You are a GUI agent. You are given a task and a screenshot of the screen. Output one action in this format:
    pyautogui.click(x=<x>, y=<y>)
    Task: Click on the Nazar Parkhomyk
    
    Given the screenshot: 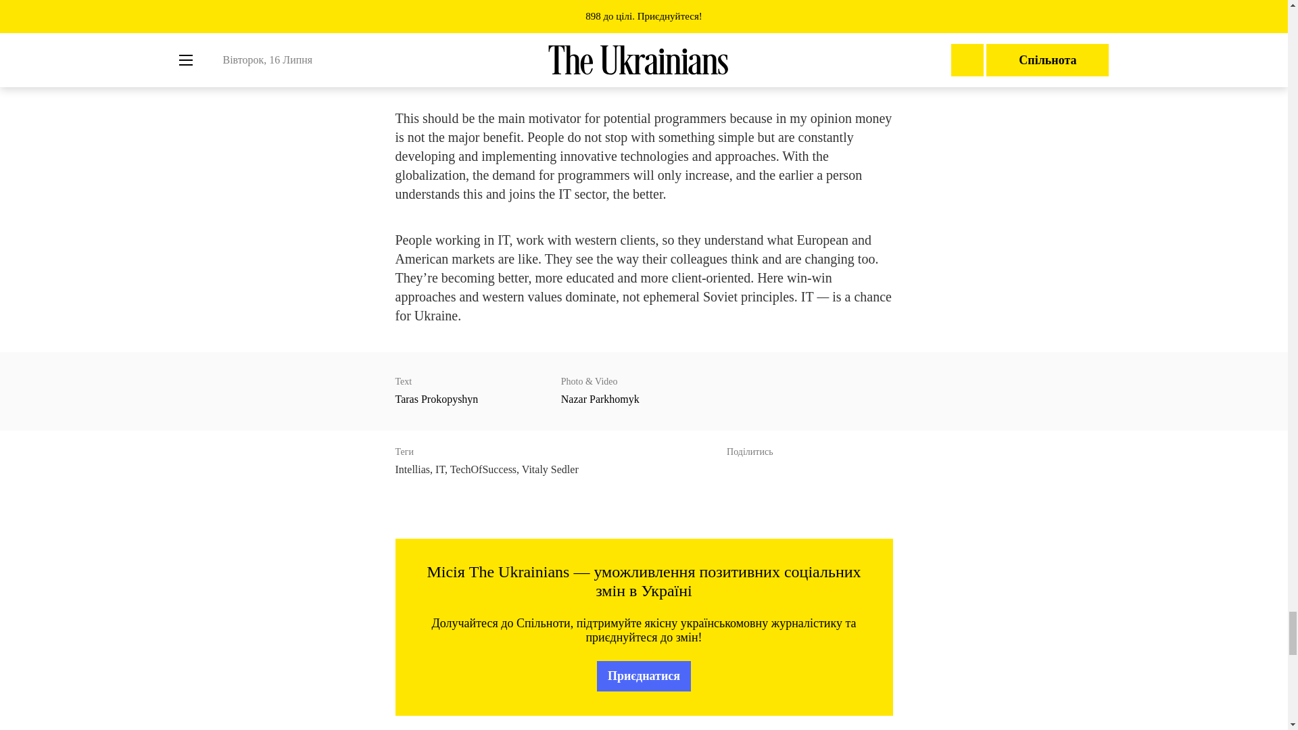 What is the action you would take?
    pyautogui.click(x=600, y=399)
    